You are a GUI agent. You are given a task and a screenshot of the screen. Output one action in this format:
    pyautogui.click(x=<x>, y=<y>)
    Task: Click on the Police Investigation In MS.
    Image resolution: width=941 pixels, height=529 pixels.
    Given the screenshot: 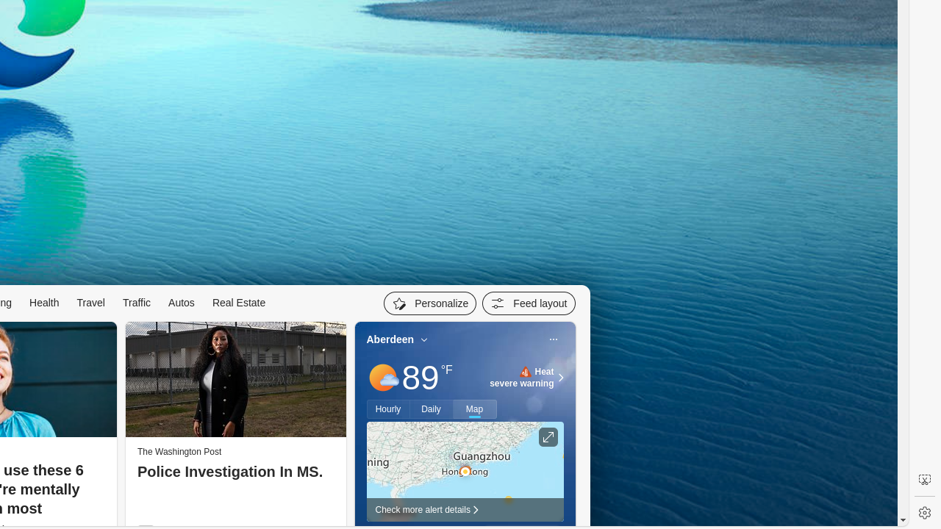 What is the action you would take?
    pyautogui.click(x=235, y=472)
    